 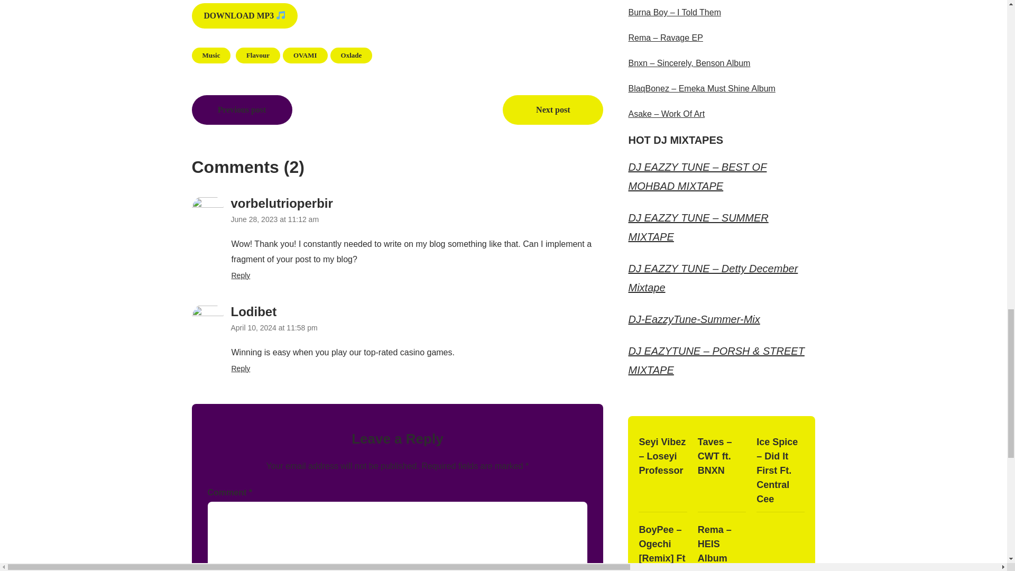 I want to click on Oxlade, so click(x=351, y=55).